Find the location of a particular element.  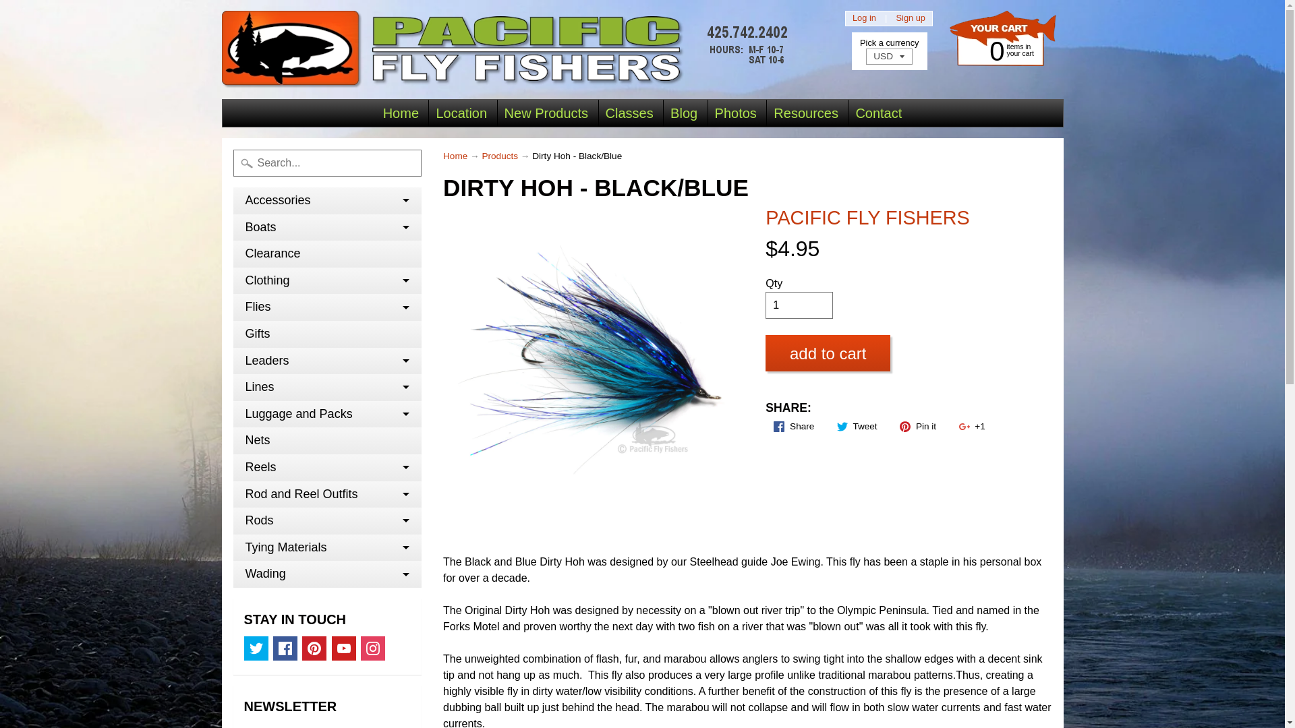

Boats is located at coordinates (327, 227).